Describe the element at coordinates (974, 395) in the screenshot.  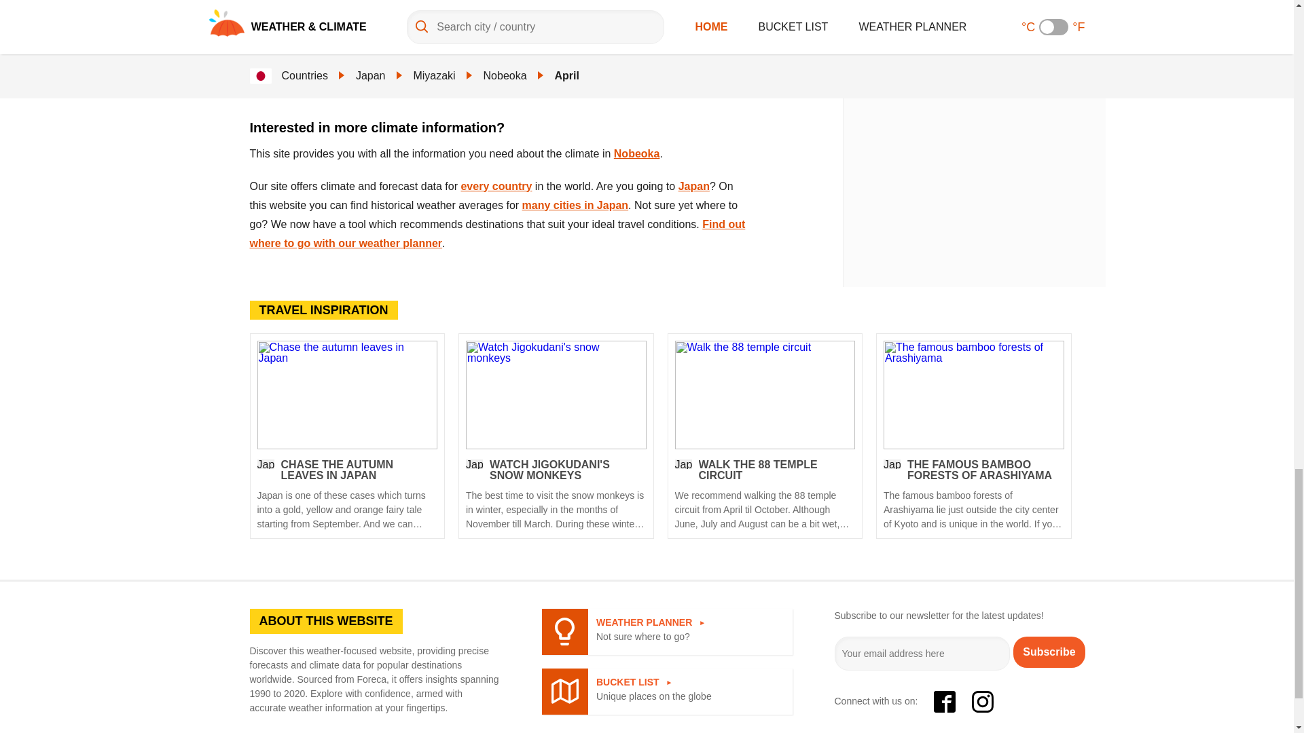
I see `The famous bamboo forests of Arashiyama ` at that location.